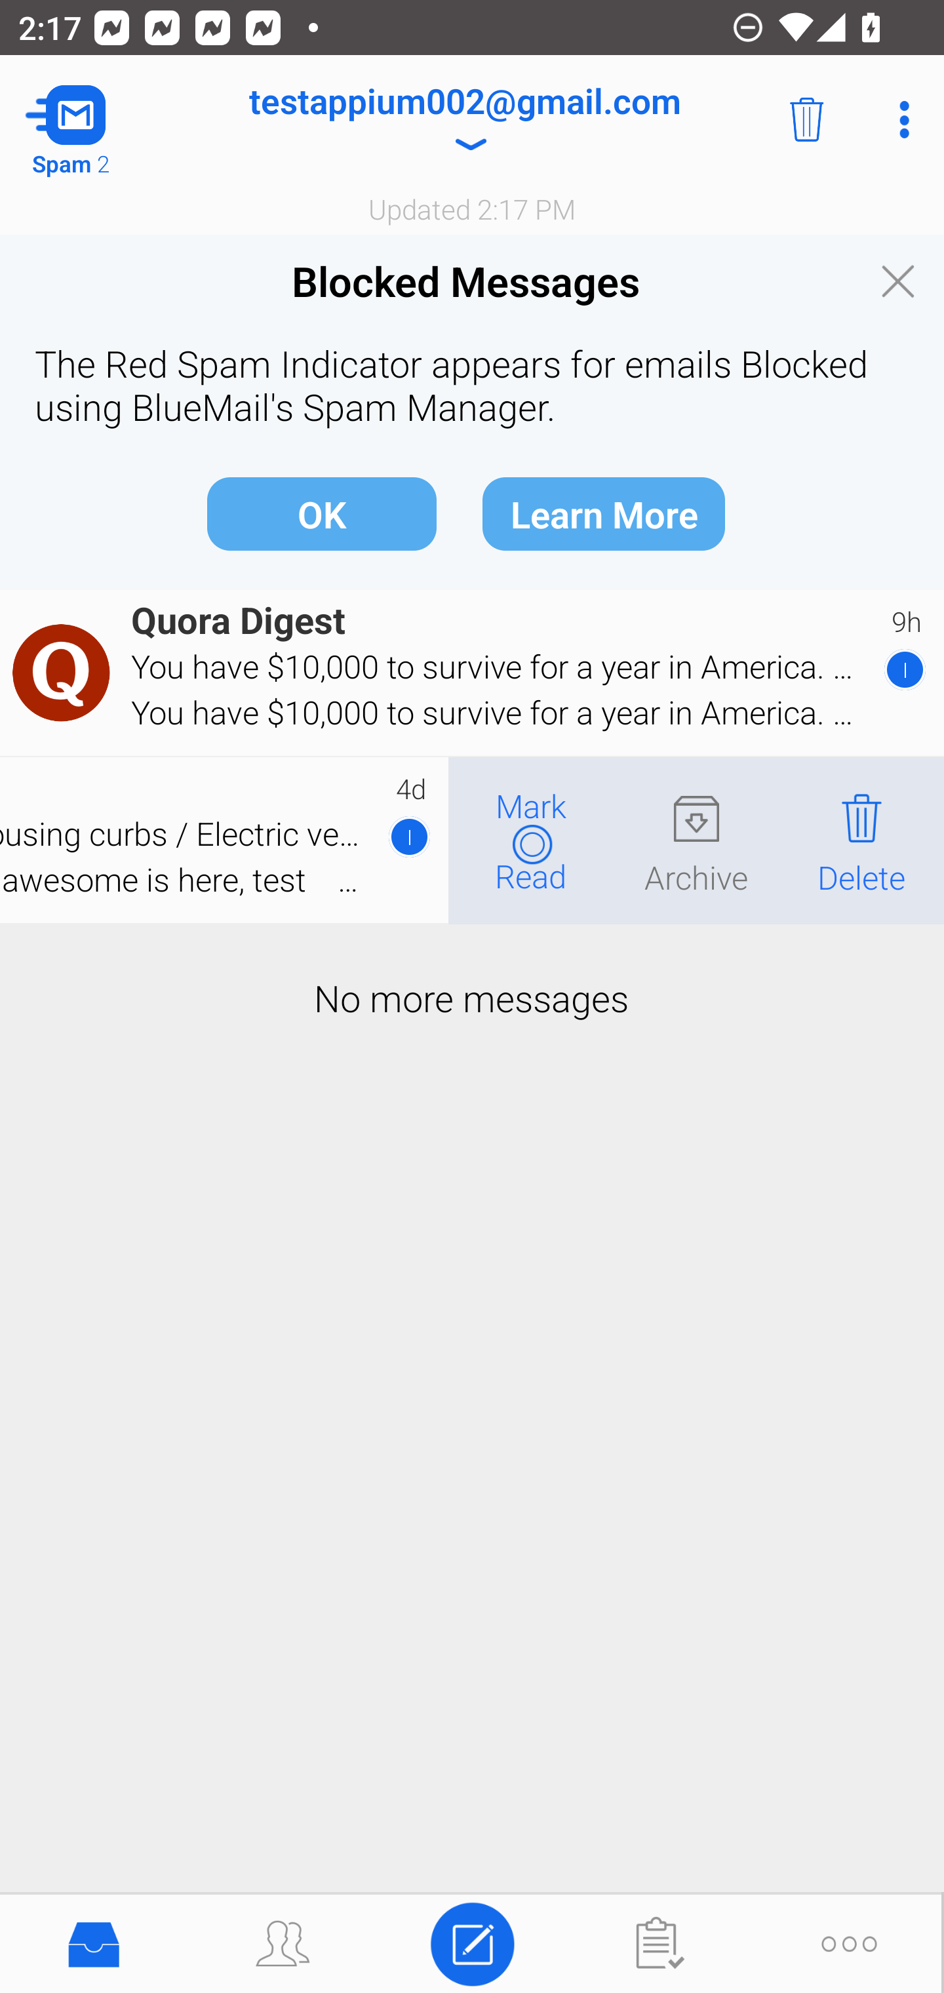 The height and width of the screenshot is (1993, 944). Describe the element at coordinates (696, 840) in the screenshot. I see `Archive` at that location.